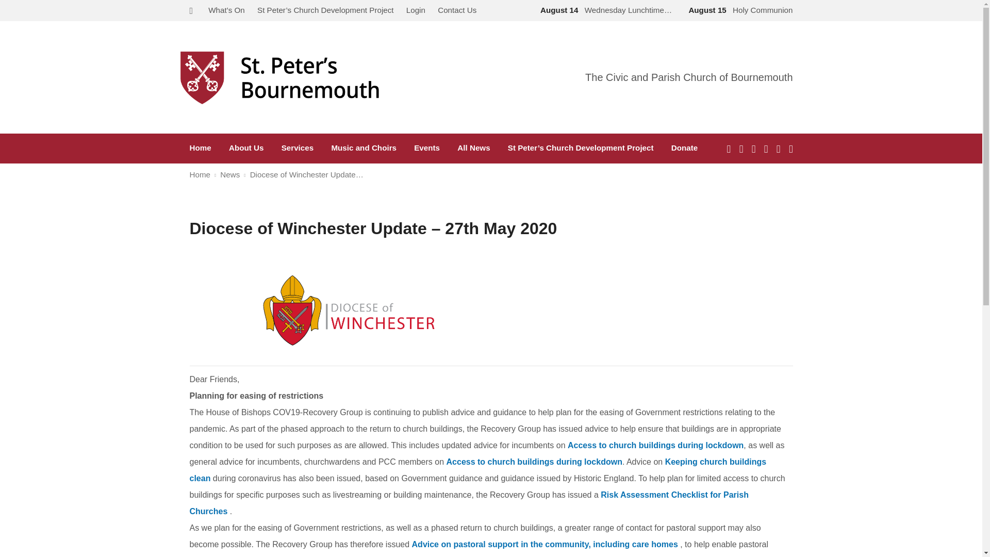 The image size is (990, 557). I want to click on Donate, so click(684, 148).